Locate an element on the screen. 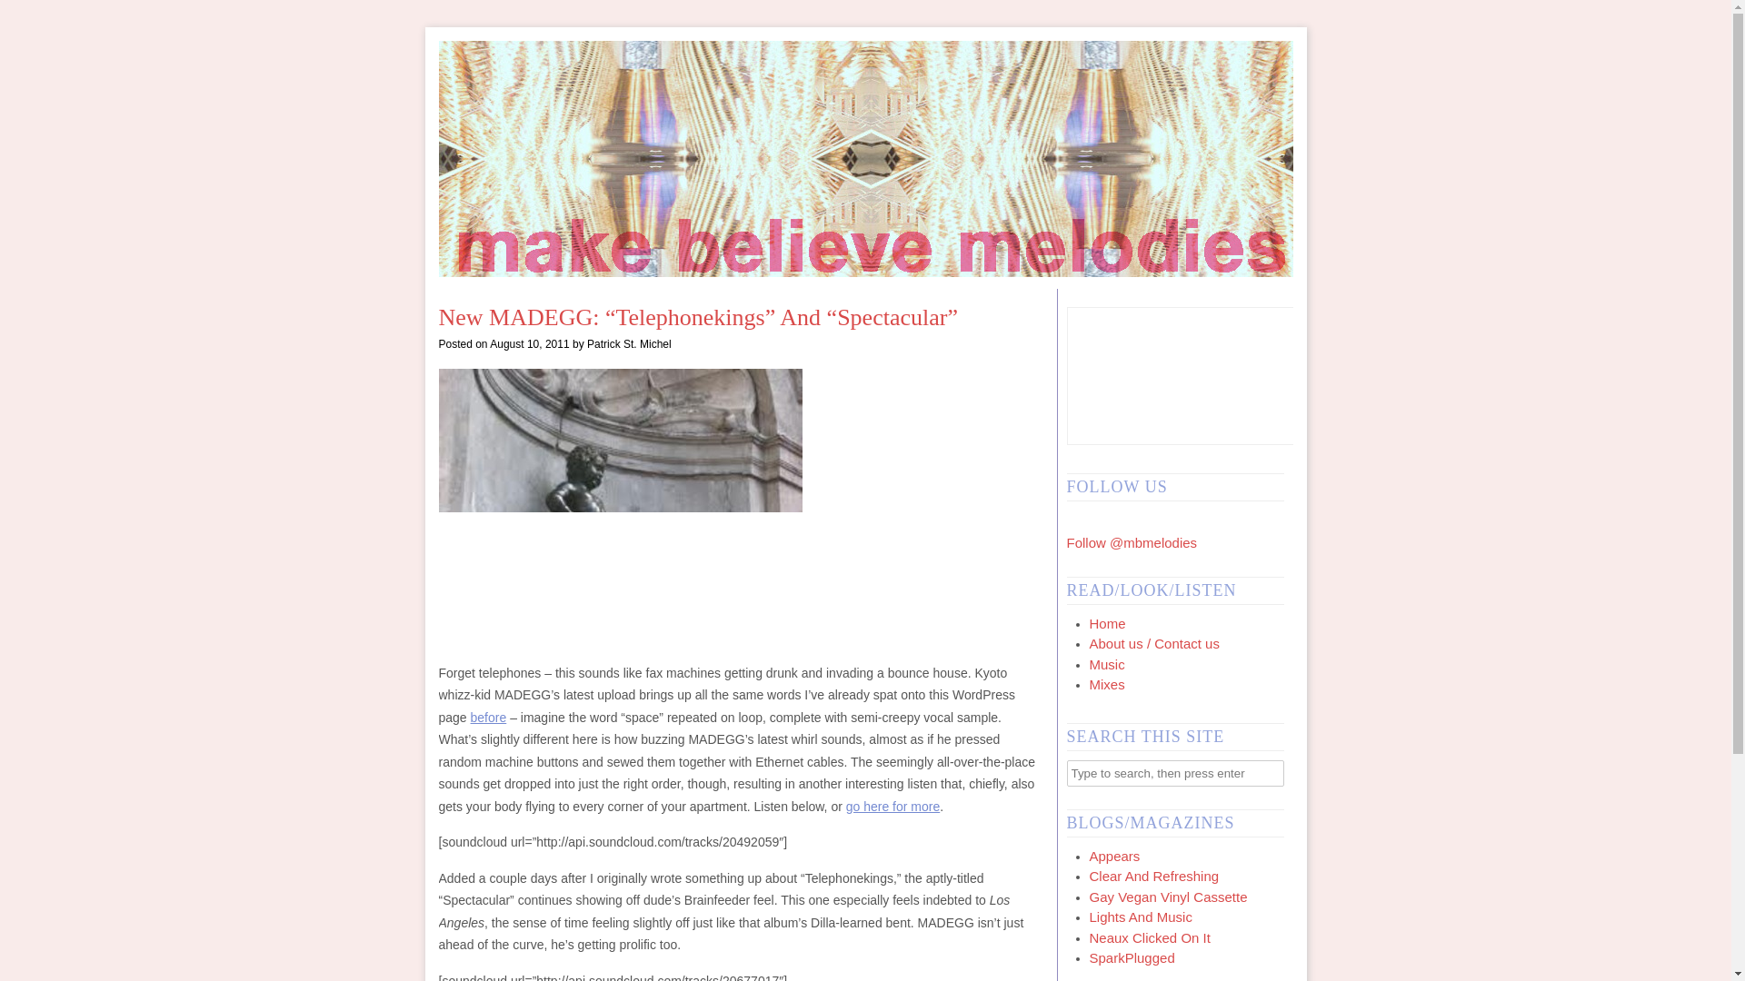 The image size is (1745, 981). Clear And Refreshing is located at coordinates (1153, 876).